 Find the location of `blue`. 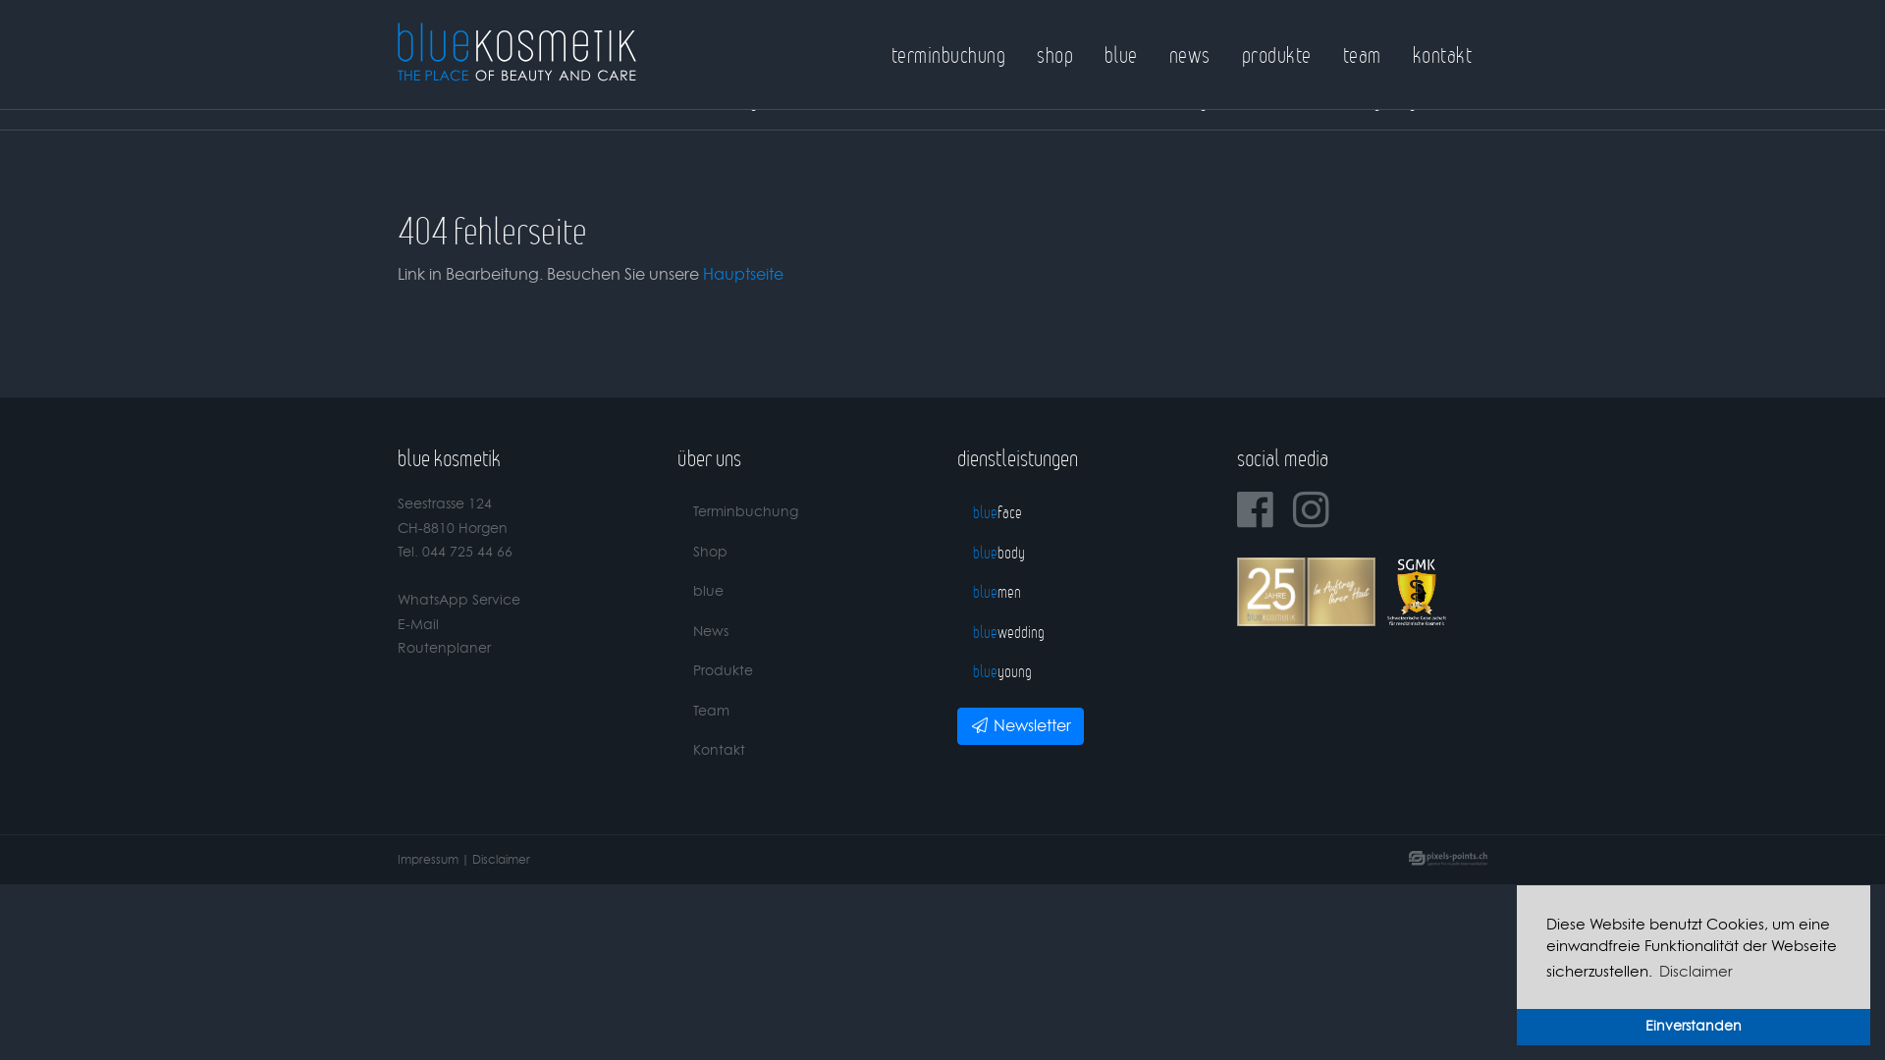

blue is located at coordinates (1121, 55).